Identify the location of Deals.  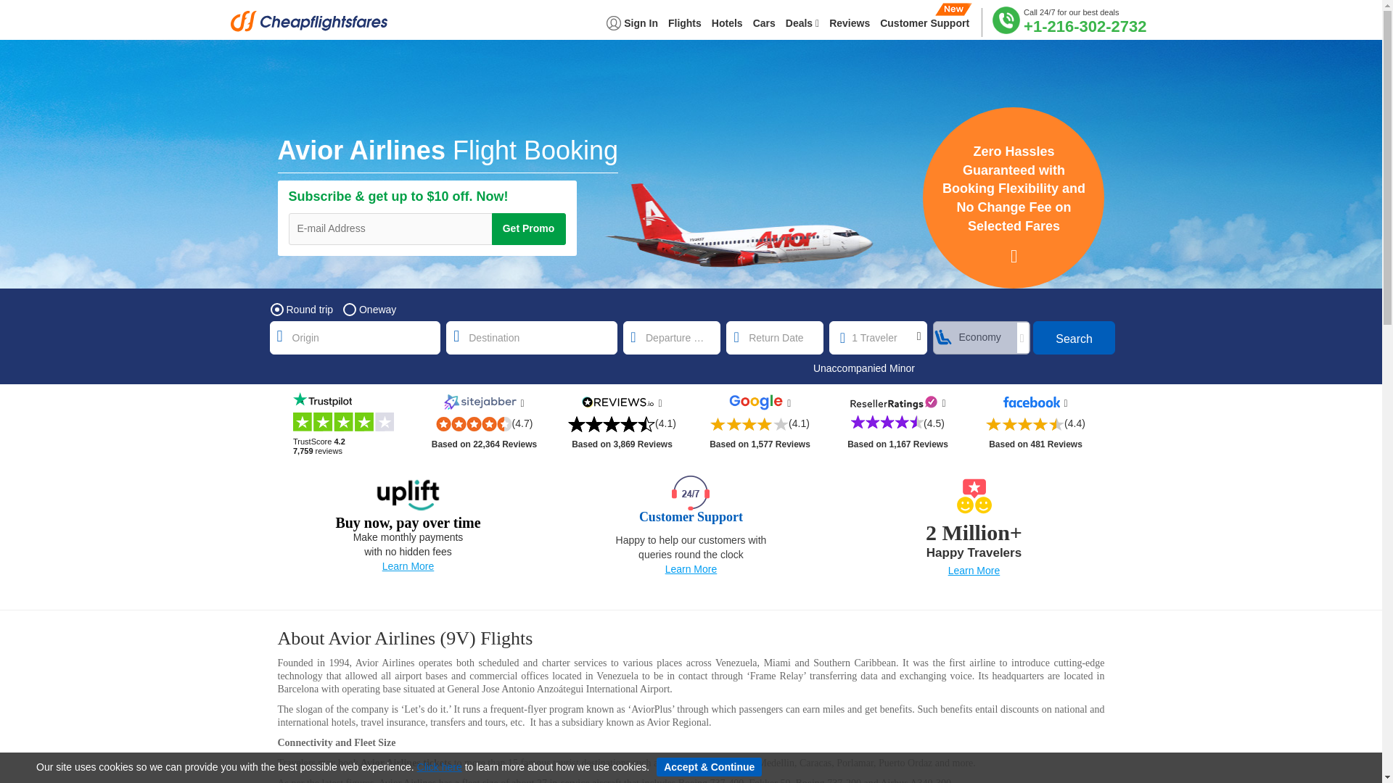
(802, 28).